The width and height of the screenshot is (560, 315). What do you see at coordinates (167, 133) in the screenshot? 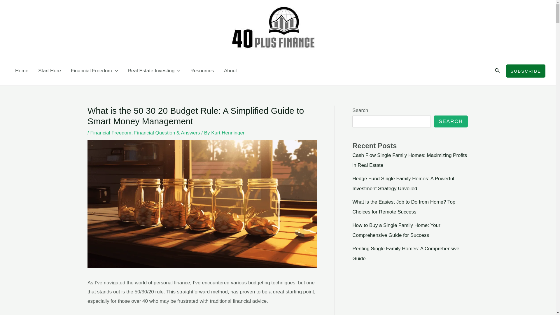
I see `Financial Question & Answers` at bounding box center [167, 133].